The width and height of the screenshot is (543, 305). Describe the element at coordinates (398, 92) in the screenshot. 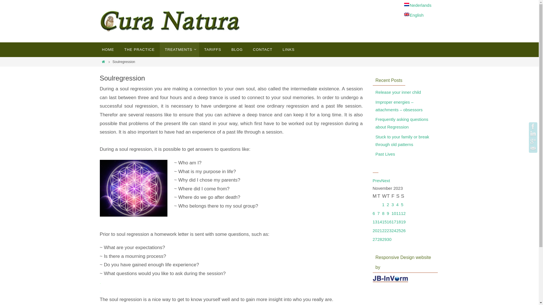

I see `Release your inner child` at that location.